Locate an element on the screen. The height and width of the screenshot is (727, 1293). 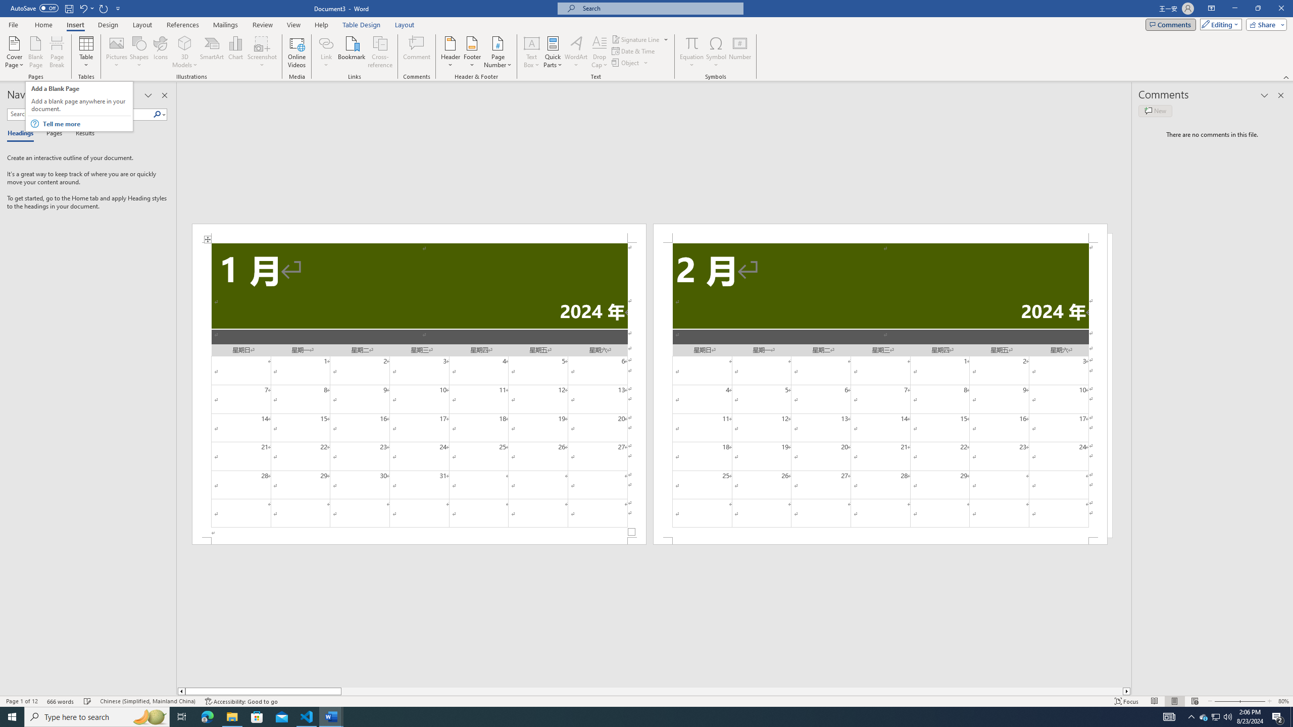
Text Box is located at coordinates (532, 52).